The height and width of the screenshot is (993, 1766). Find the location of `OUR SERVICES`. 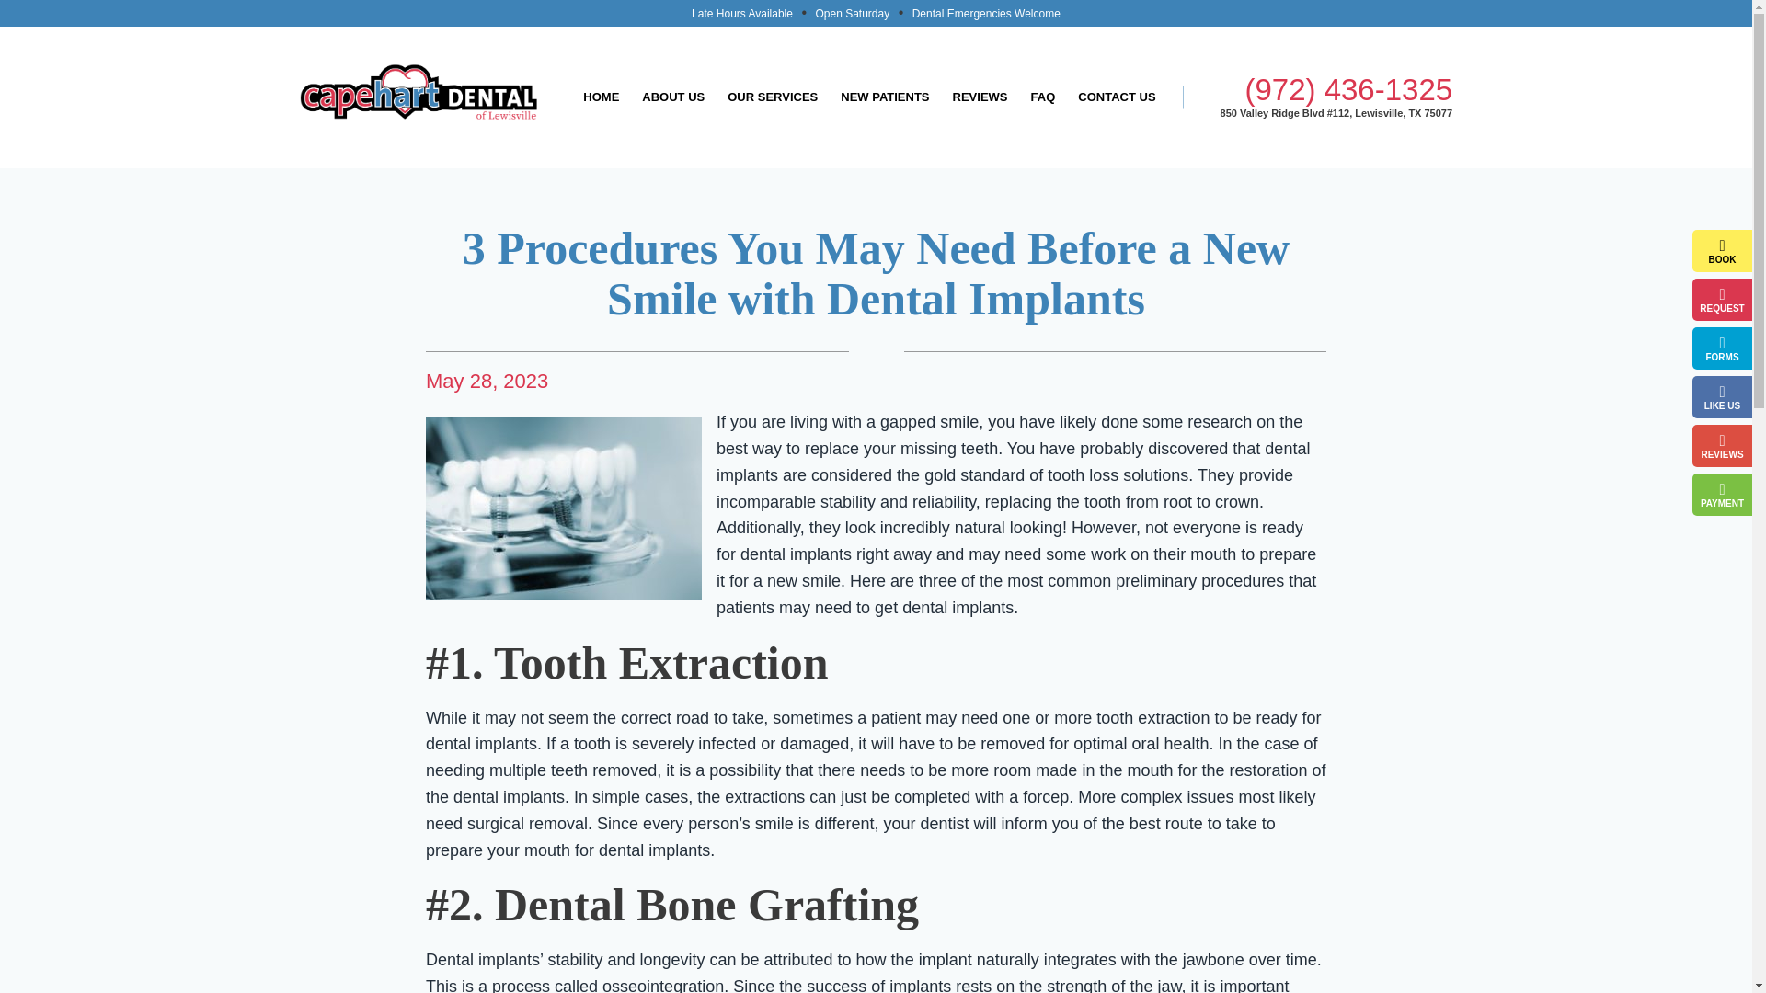

OUR SERVICES is located at coordinates (773, 97).